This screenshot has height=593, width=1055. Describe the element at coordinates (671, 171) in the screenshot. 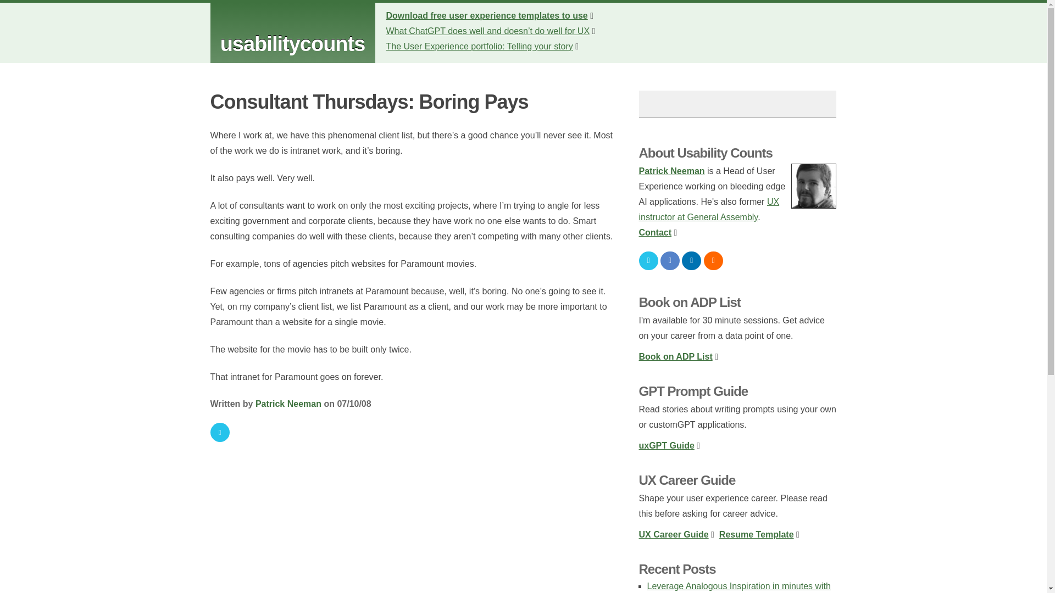

I see `Patrick Neeman` at that location.